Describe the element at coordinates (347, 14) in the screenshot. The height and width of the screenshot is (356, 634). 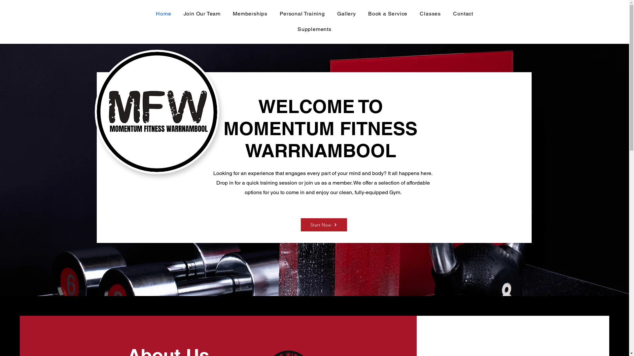
I see `Gallery` at that location.